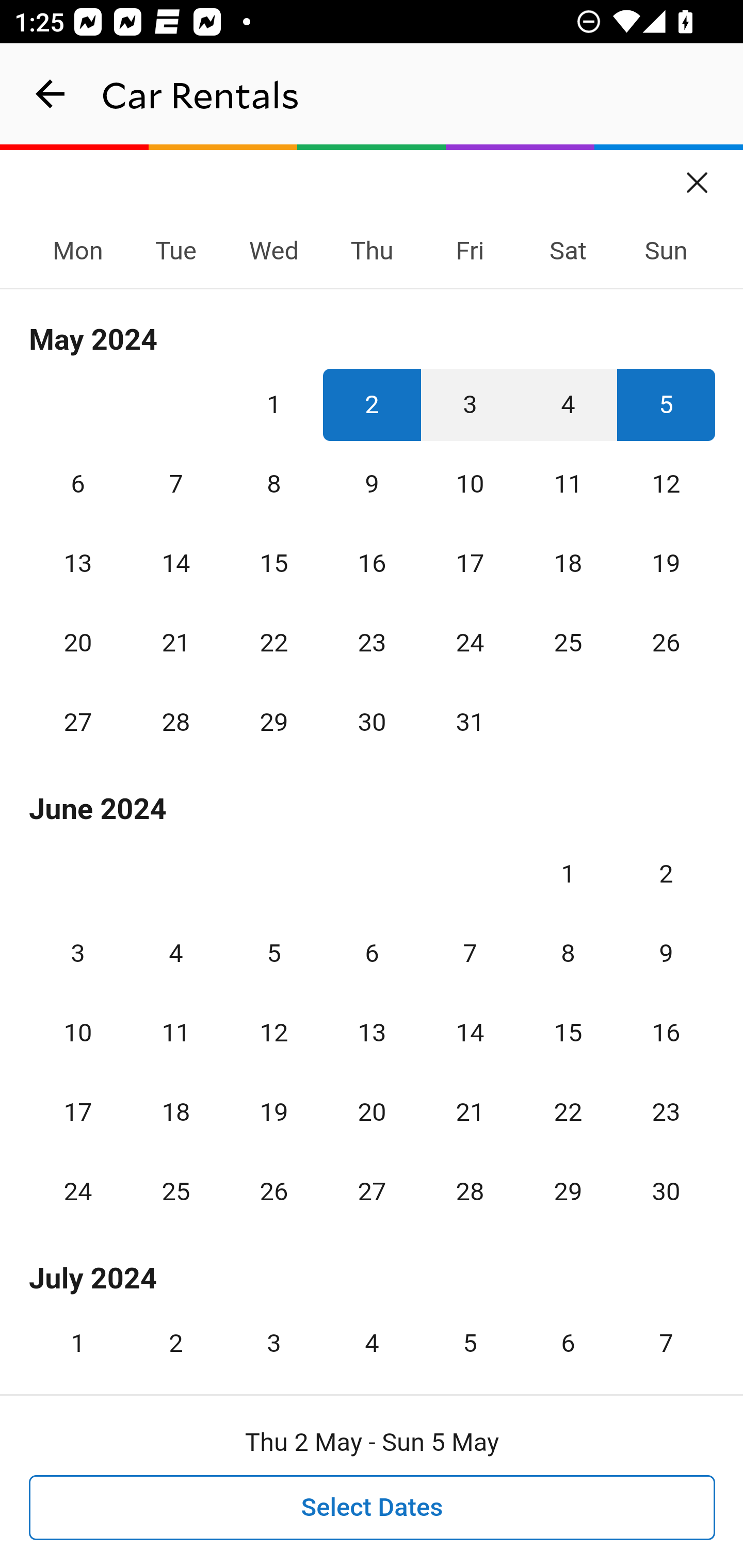 This screenshot has height=1568, width=743. Describe the element at coordinates (568, 1336) in the screenshot. I see `6 July 2024` at that location.